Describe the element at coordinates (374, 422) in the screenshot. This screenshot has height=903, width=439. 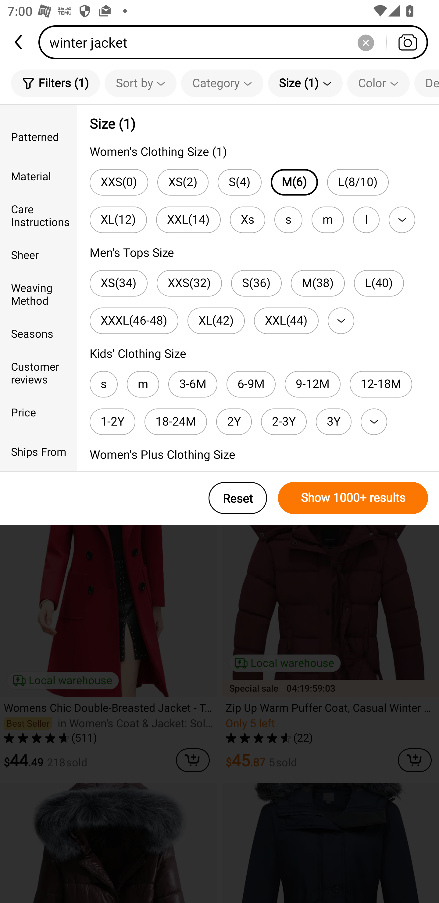
I see `More` at that location.